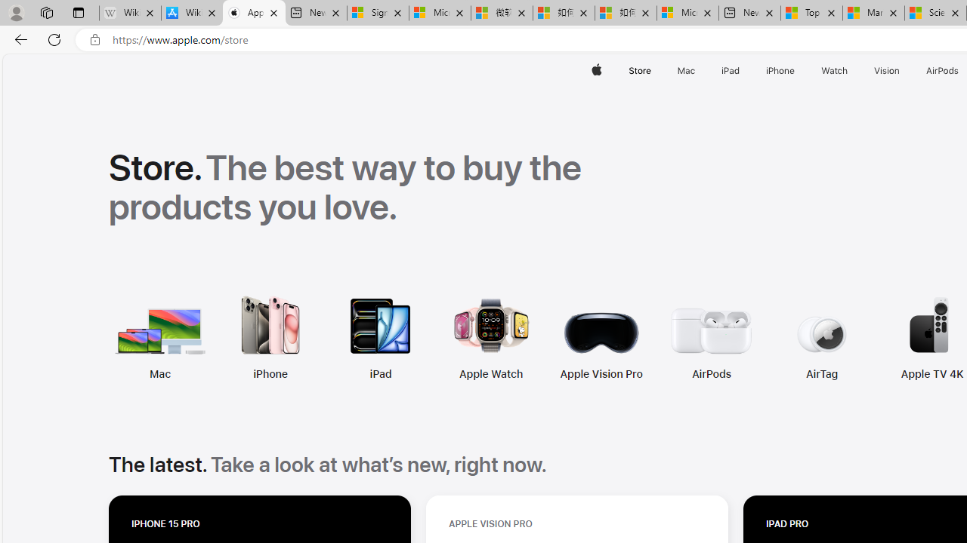  What do you see at coordinates (57, 338) in the screenshot?
I see `Mac` at bounding box center [57, 338].